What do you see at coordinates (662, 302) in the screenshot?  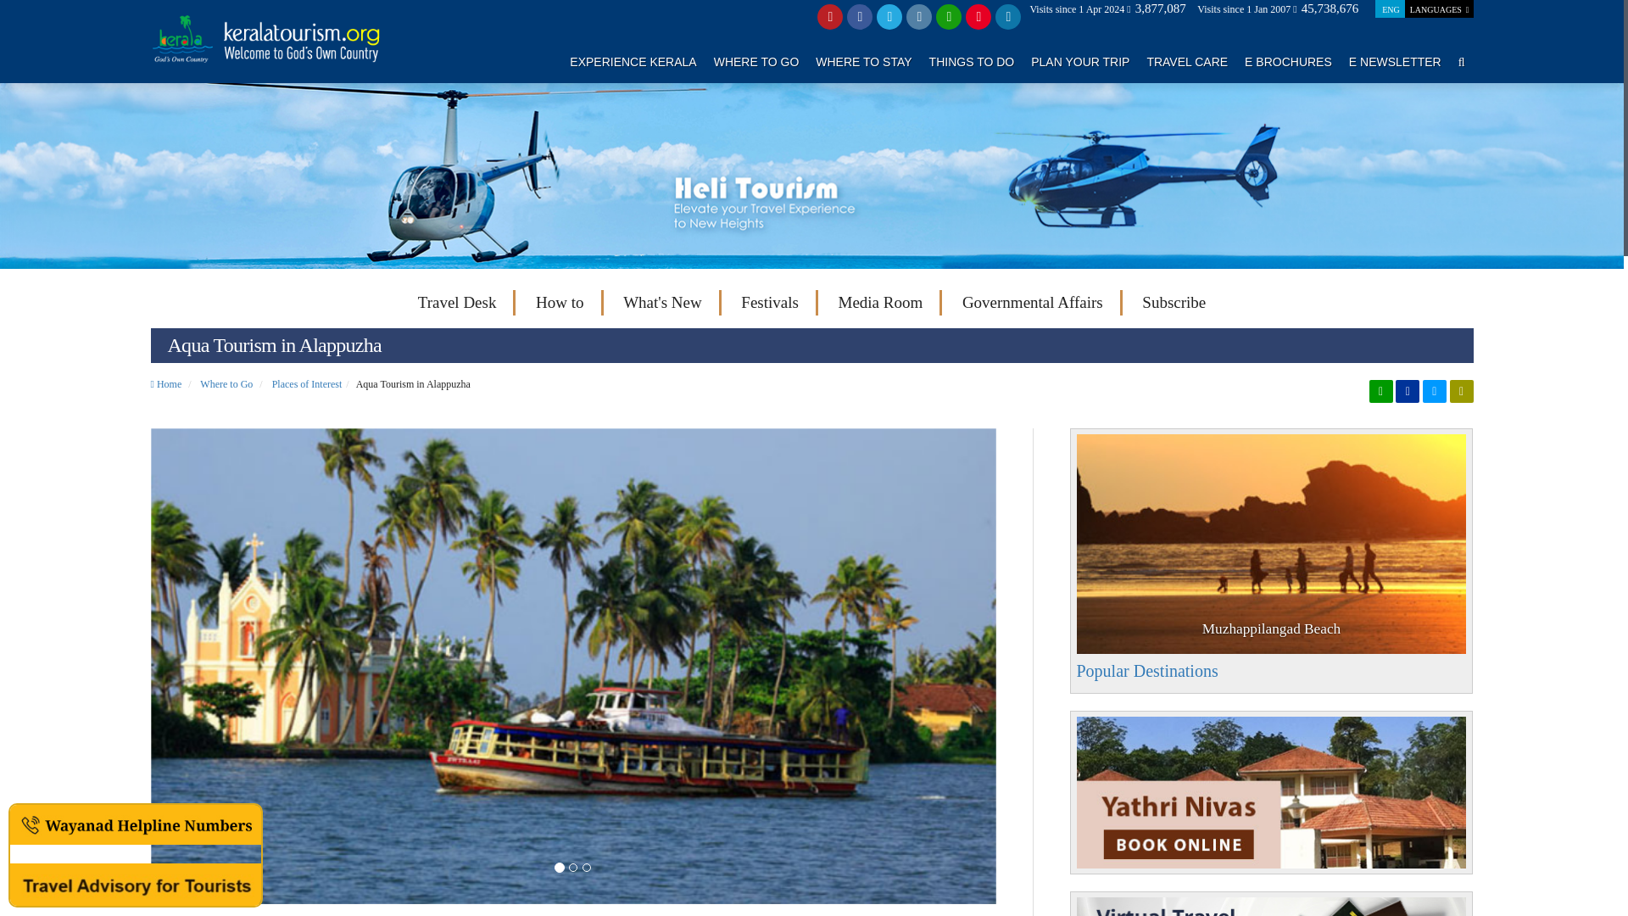 I see `What's New` at bounding box center [662, 302].